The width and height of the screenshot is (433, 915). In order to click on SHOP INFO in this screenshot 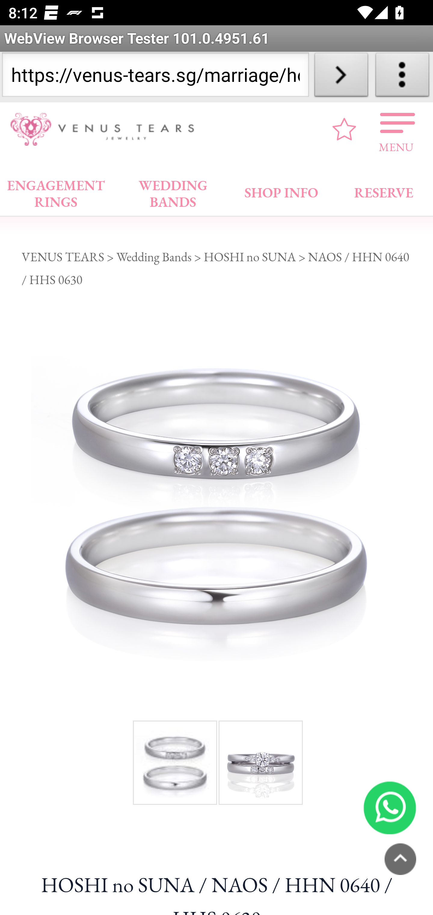, I will do `click(281, 190)`.